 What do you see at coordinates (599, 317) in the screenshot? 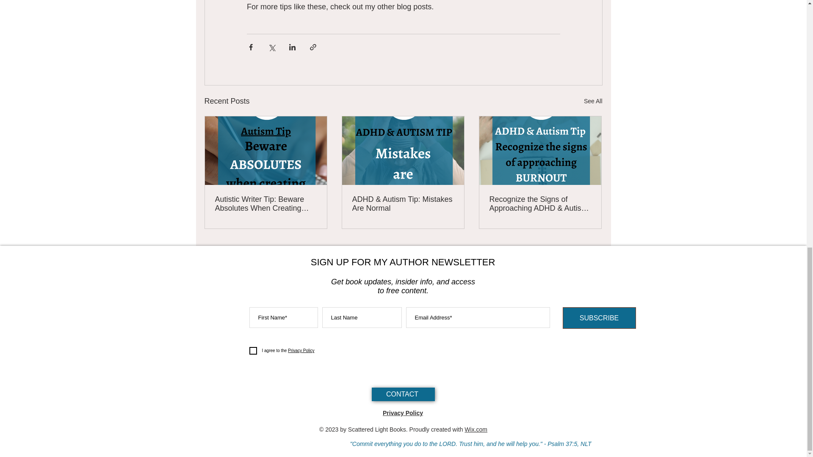
I see `SUBSCRIBE` at bounding box center [599, 317].